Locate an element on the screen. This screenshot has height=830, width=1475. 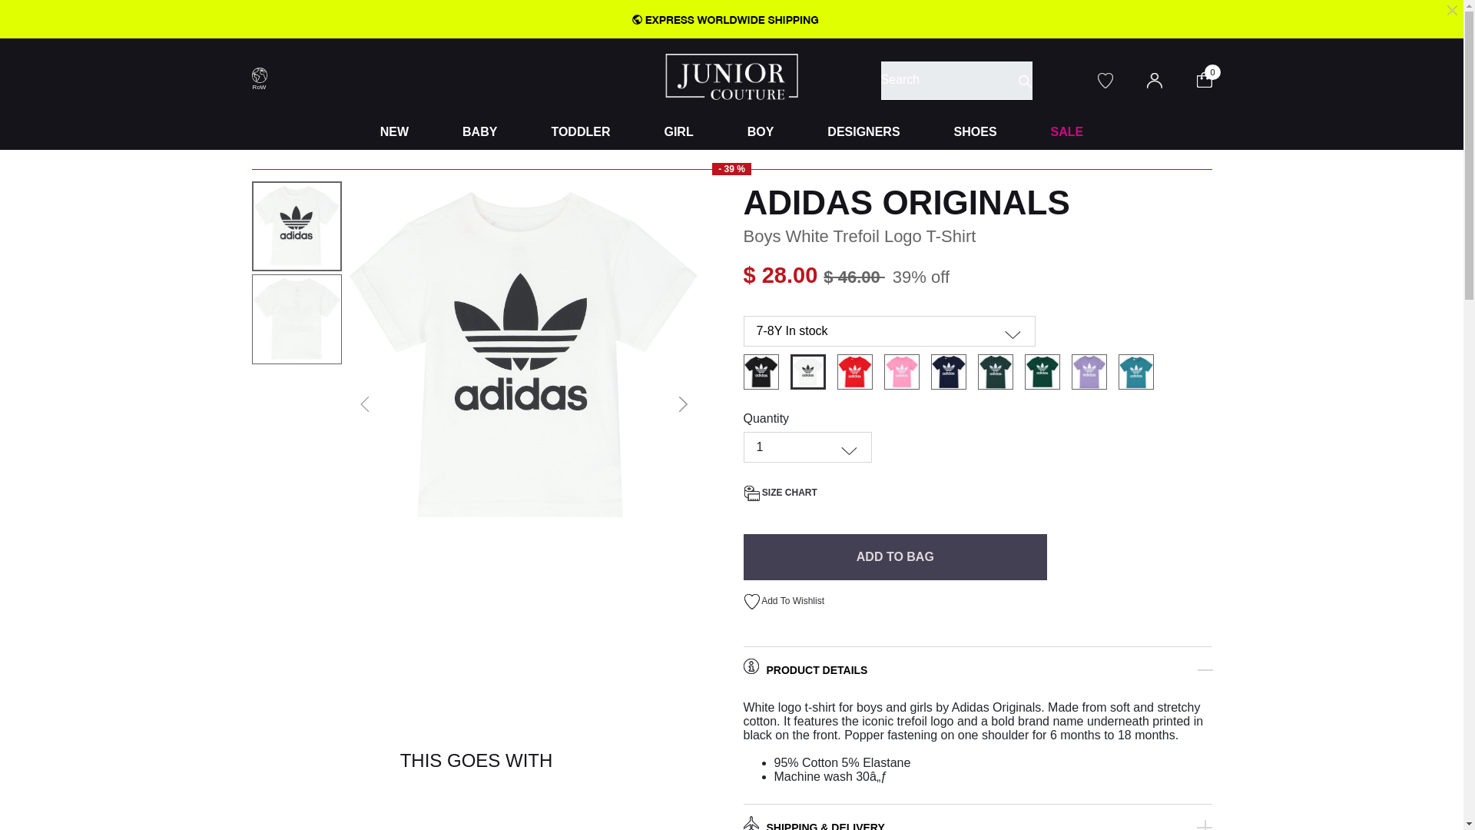
Juniour Couture Home is located at coordinates (731, 75).